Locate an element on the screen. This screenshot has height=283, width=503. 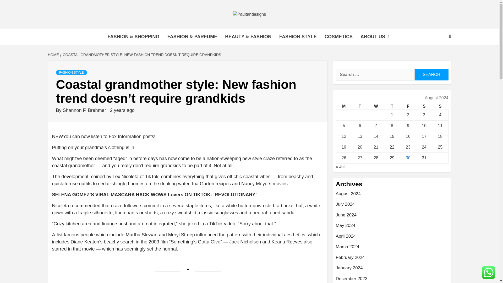
FASHION STYLE is located at coordinates (71, 72).